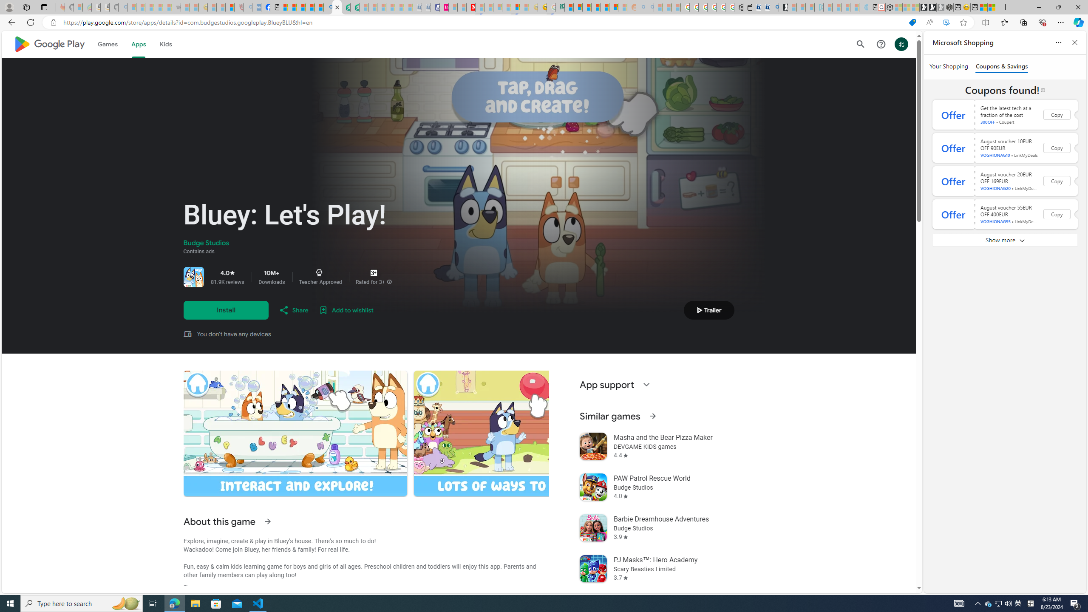 This screenshot has width=1088, height=612. What do you see at coordinates (293, 310) in the screenshot?
I see `Share` at bounding box center [293, 310].